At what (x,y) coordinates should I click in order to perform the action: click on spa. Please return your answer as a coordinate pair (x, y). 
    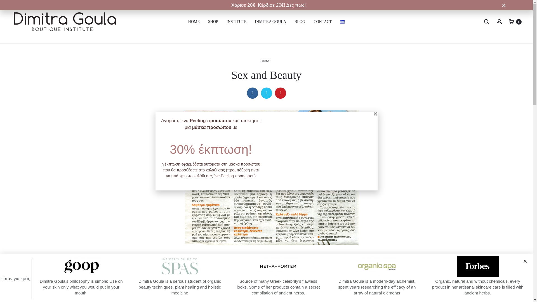
    Looking at the image, I should click on (180, 266).